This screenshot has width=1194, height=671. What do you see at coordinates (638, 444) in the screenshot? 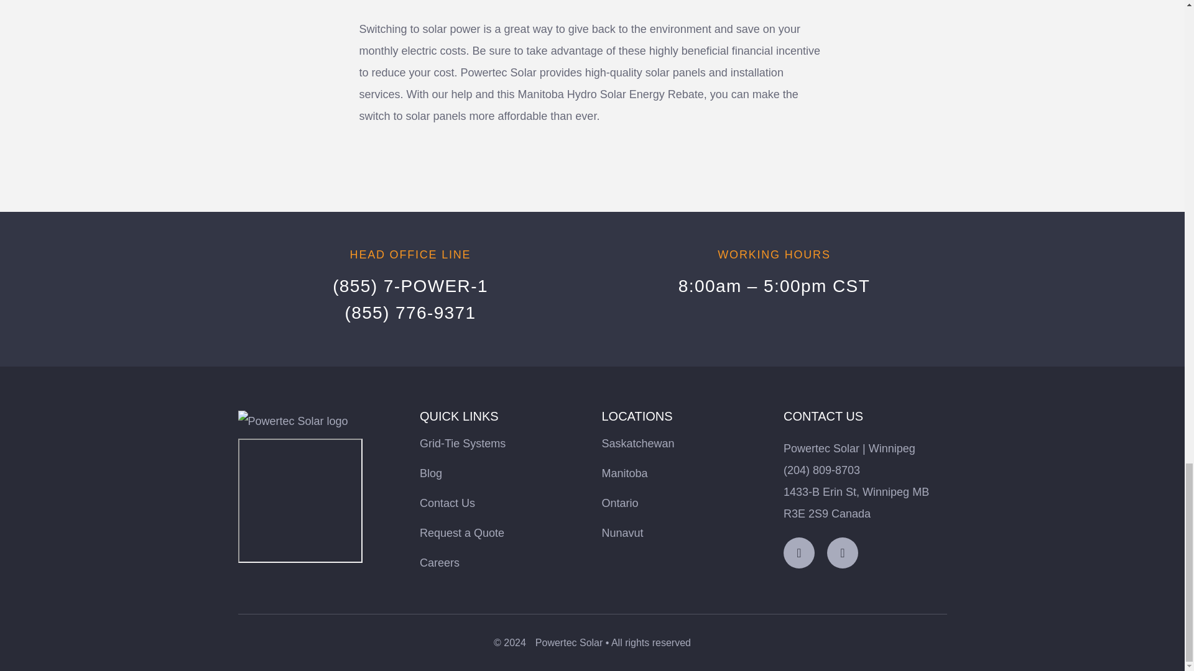
I see `Saskatchewan` at bounding box center [638, 444].